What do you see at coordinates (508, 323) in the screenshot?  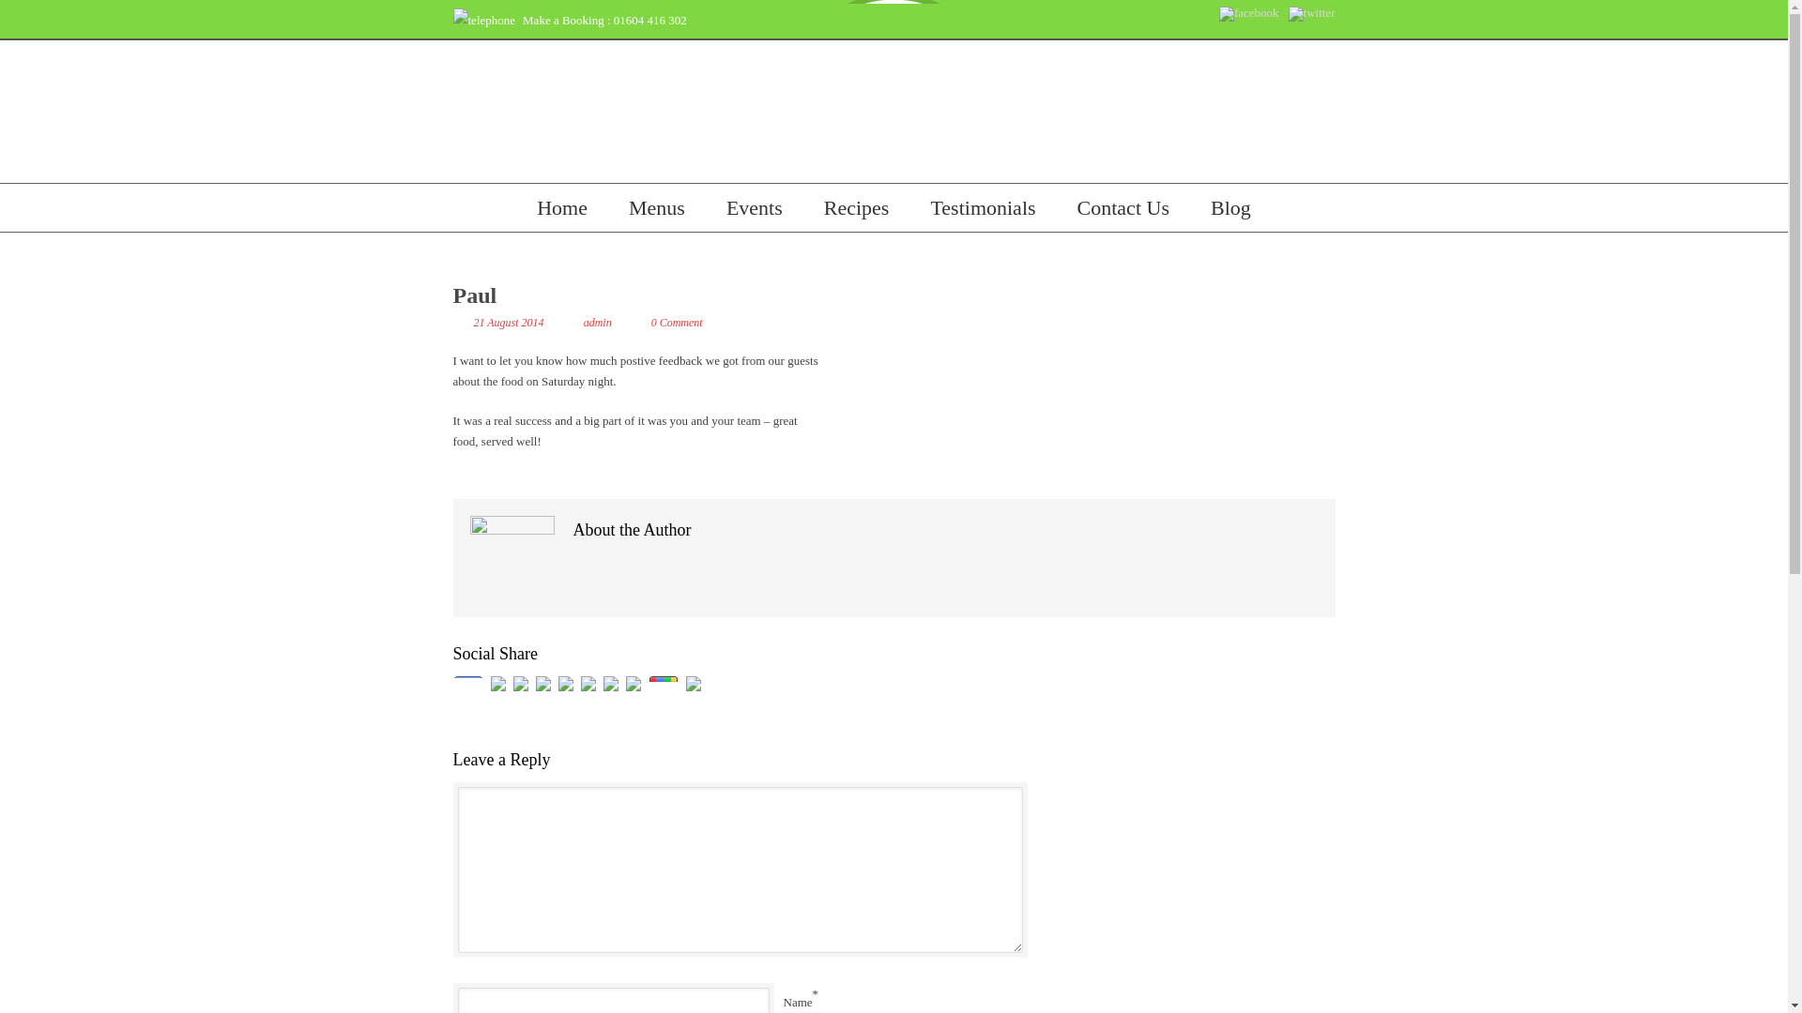 I see `21 August 2014` at bounding box center [508, 323].